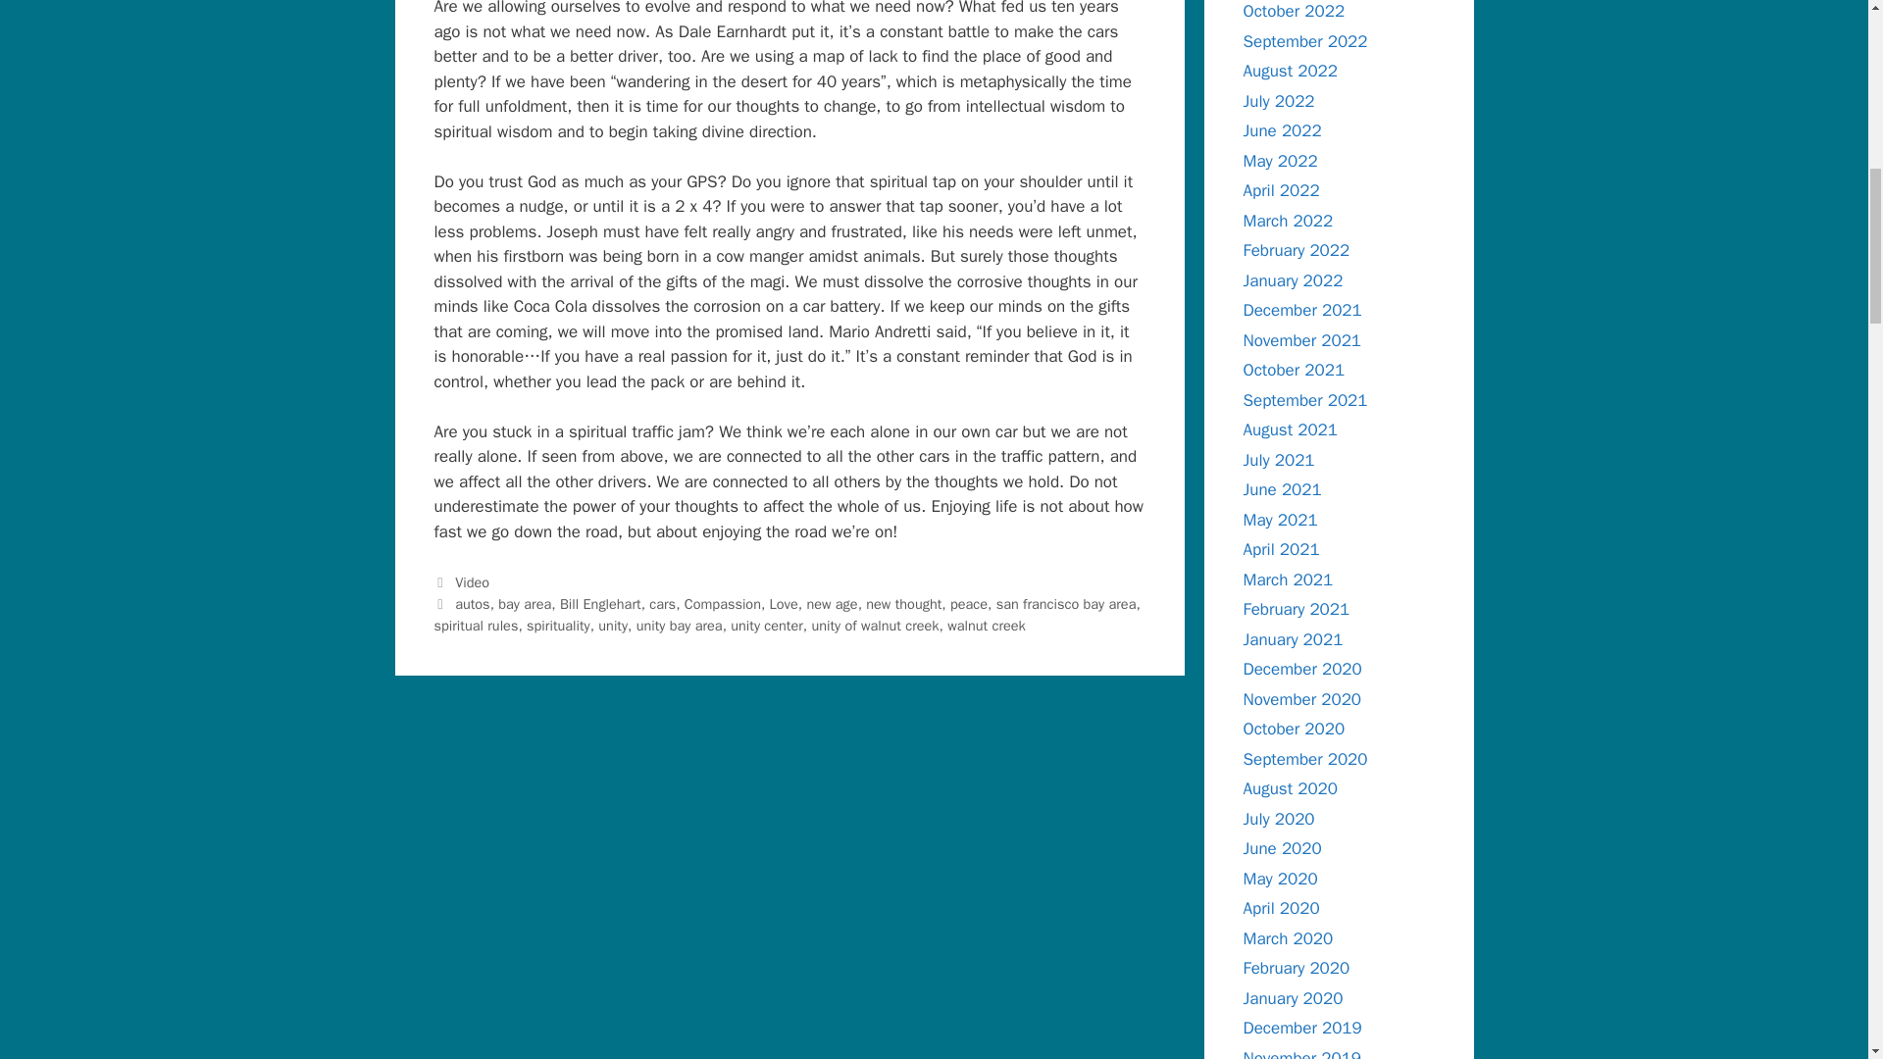 Image resolution: width=1883 pixels, height=1059 pixels. What do you see at coordinates (969, 604) in the screenshot?
I see `peace` at bounding box center [969, 604].